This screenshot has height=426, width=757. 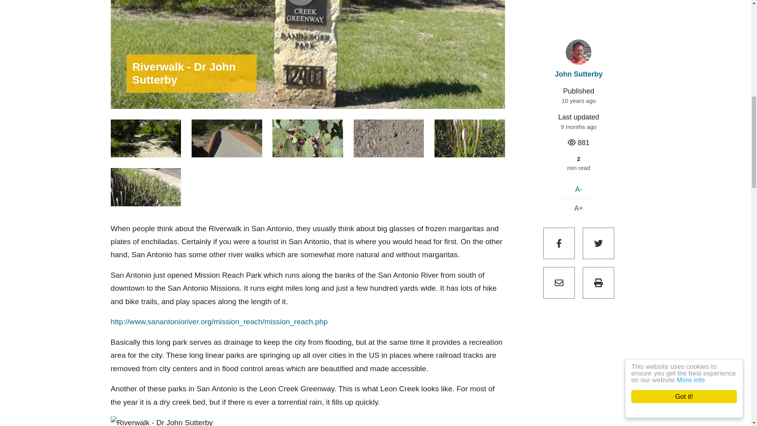 What do you see at coordinates (226, 138) in the screenshot?
I see `Riverwalk - Dr John Sutterby` at bounding box center [226, 138].